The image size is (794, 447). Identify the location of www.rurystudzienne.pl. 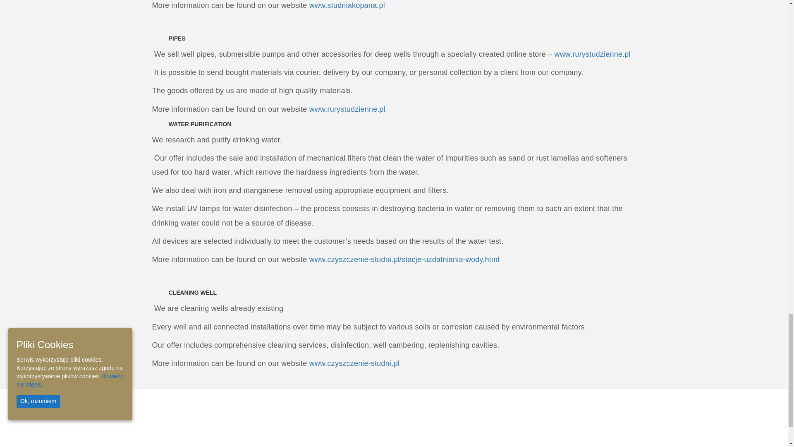
(593, 54).